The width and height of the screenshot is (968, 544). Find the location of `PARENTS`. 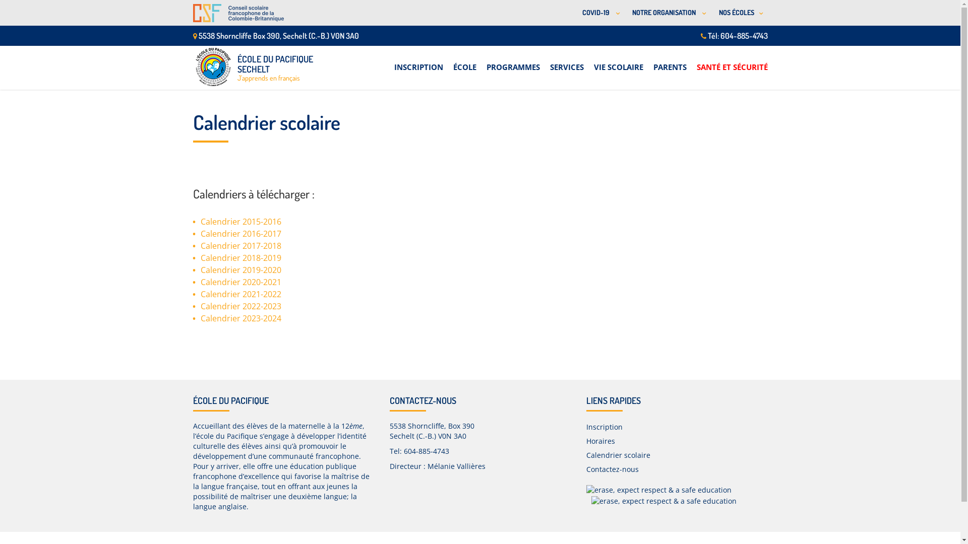

PARENTS is located at coordinates (670, 61).